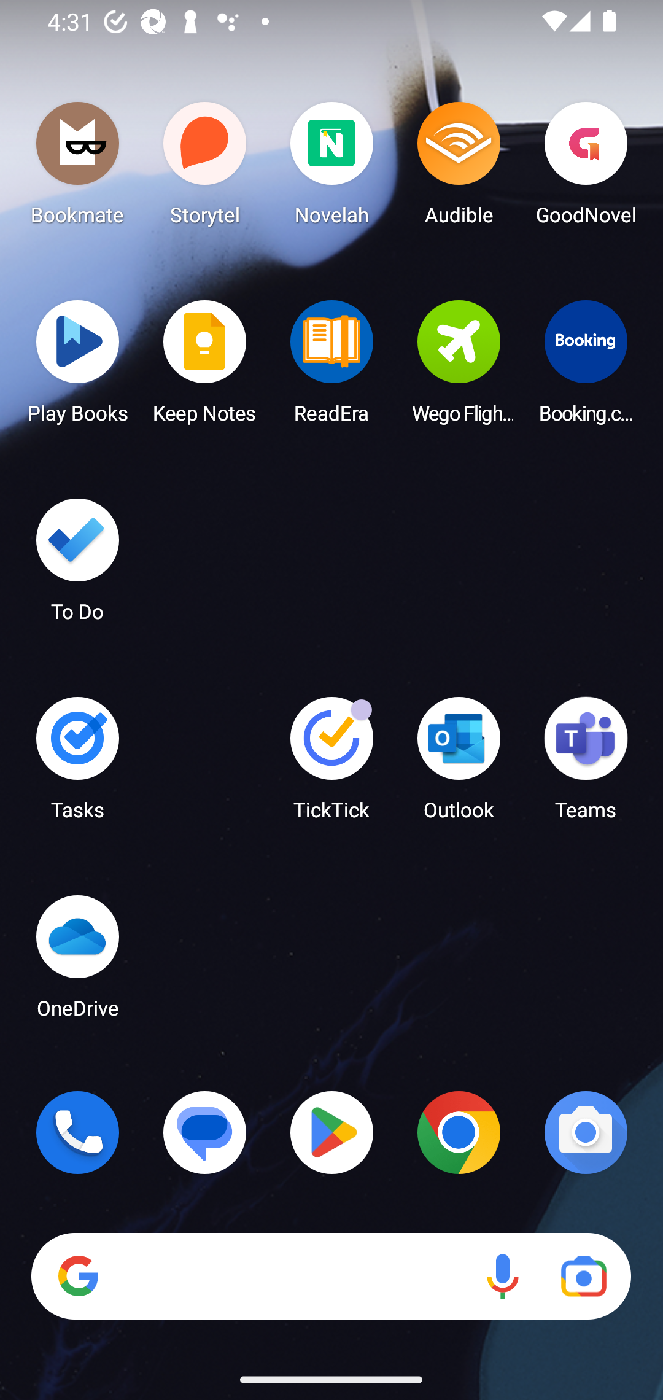  I want to click on Tasks, so click(77, 764).